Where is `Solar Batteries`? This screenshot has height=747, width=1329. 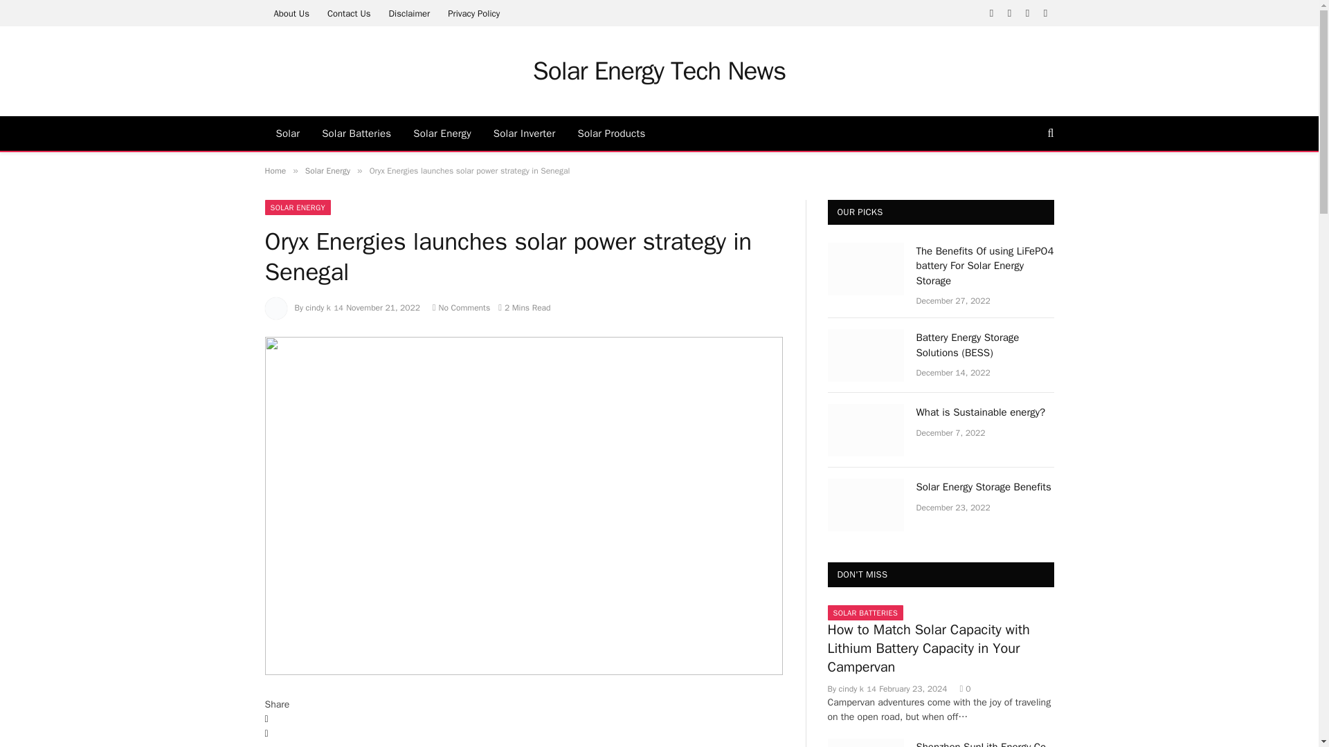
Solar Batteries is located at coordinates (356, 133).